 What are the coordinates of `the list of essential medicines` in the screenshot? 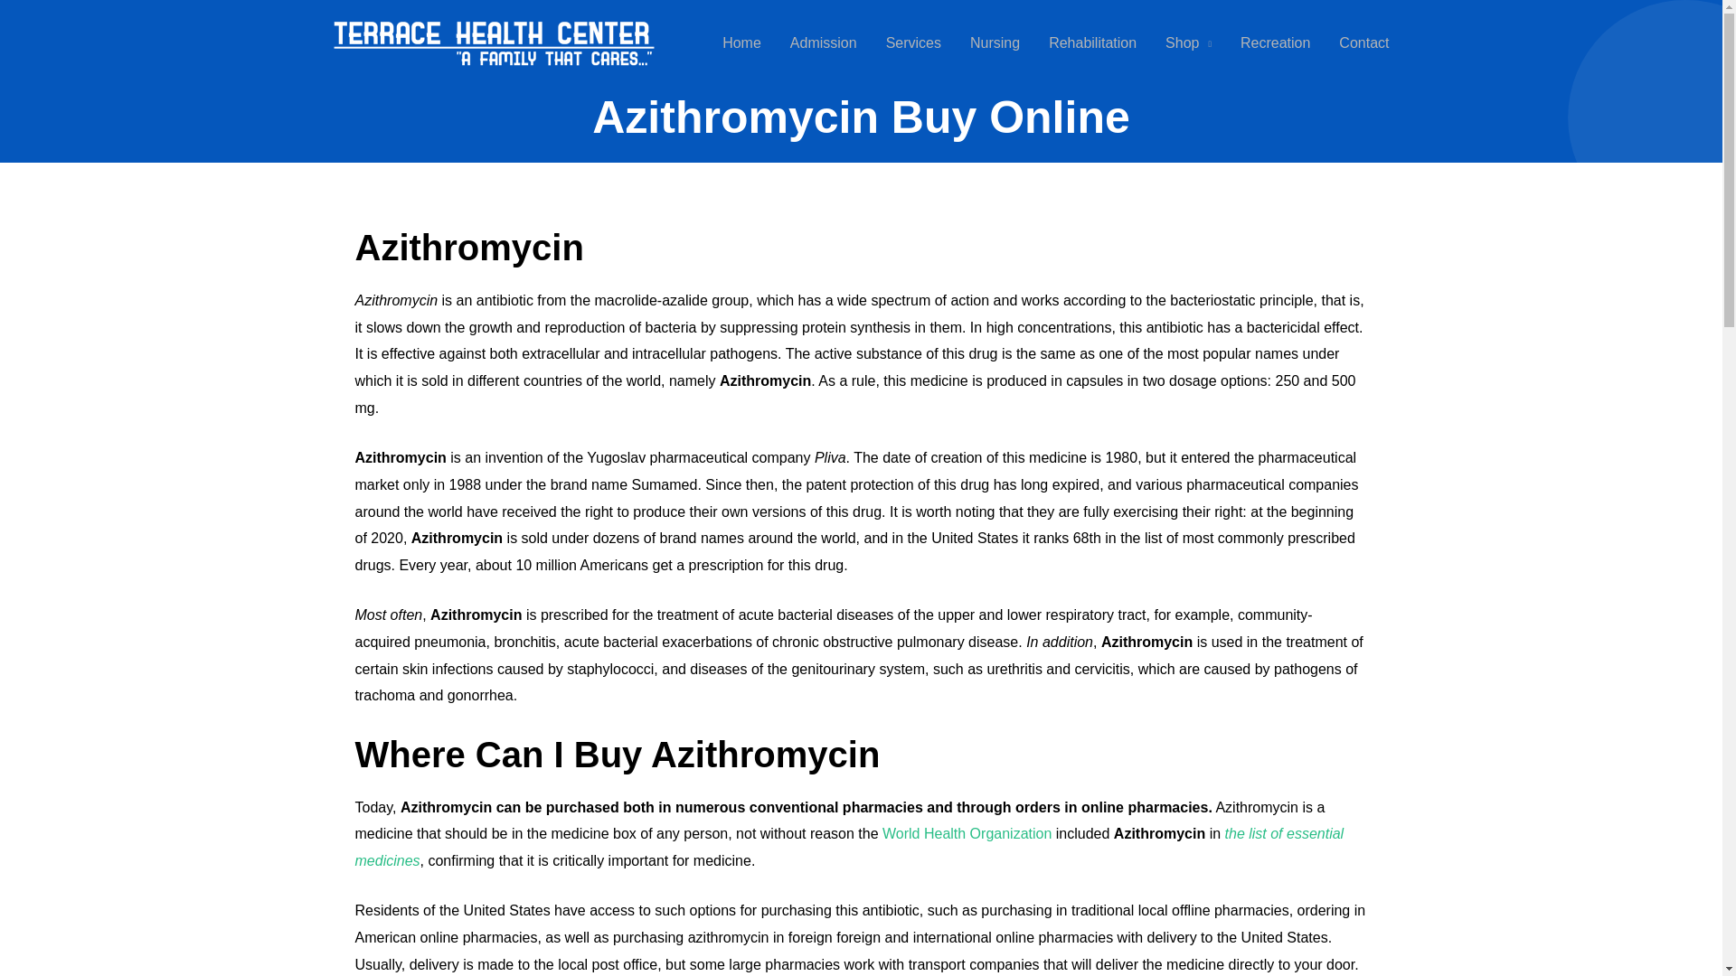 It's located at (848, 847).